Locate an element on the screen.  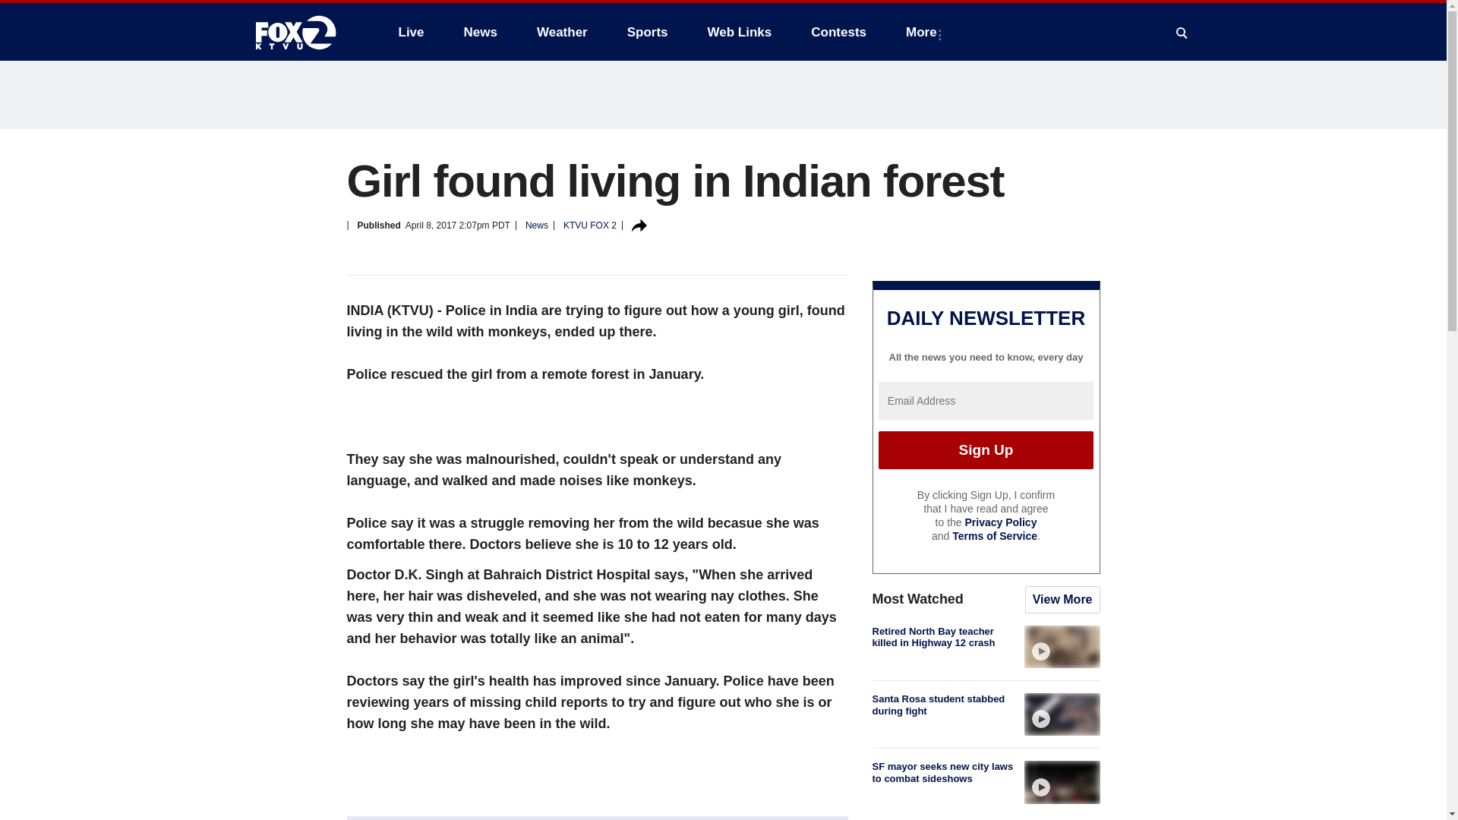
Web Links is located at coordinates (740, 32).